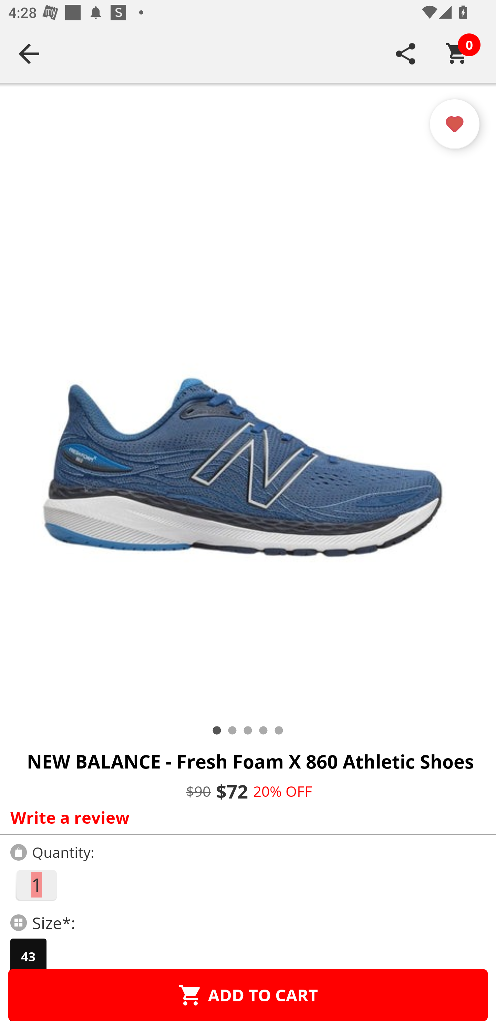 This screenshot has height=1021, width=496. What do you see at coordinates (36, 885) in the screenshot?
I see `1` at bounding box center [36, 885].